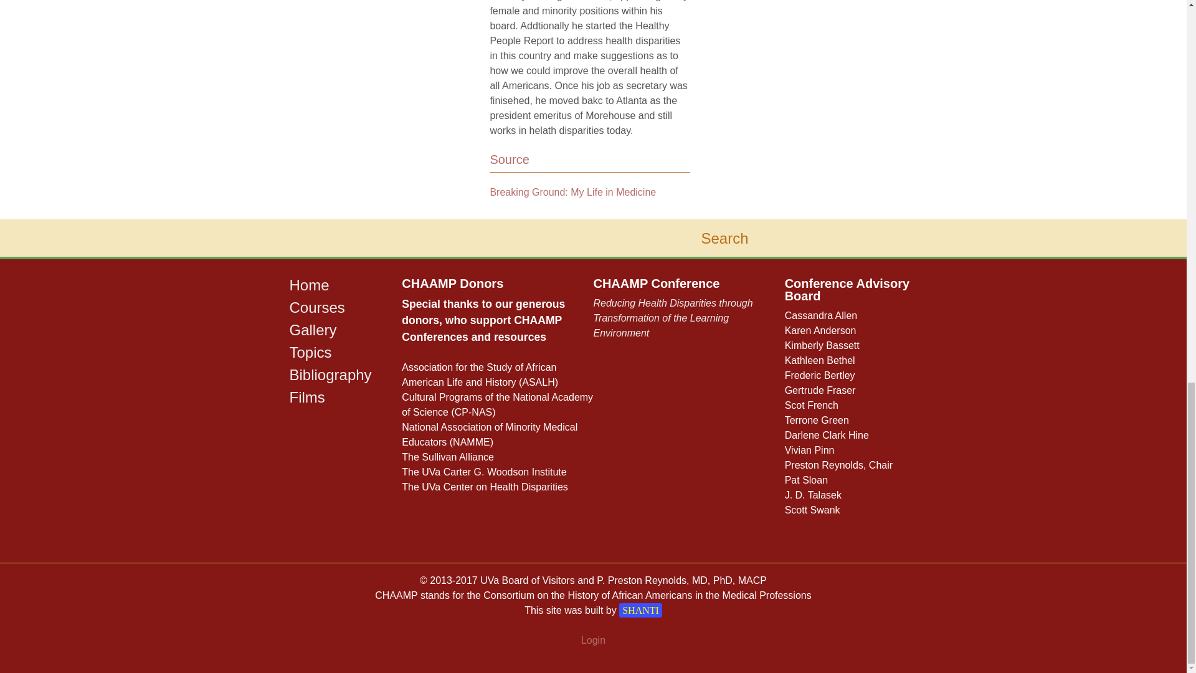 The image size is (1196, 673). I want to click on Login, so click(593, 640).